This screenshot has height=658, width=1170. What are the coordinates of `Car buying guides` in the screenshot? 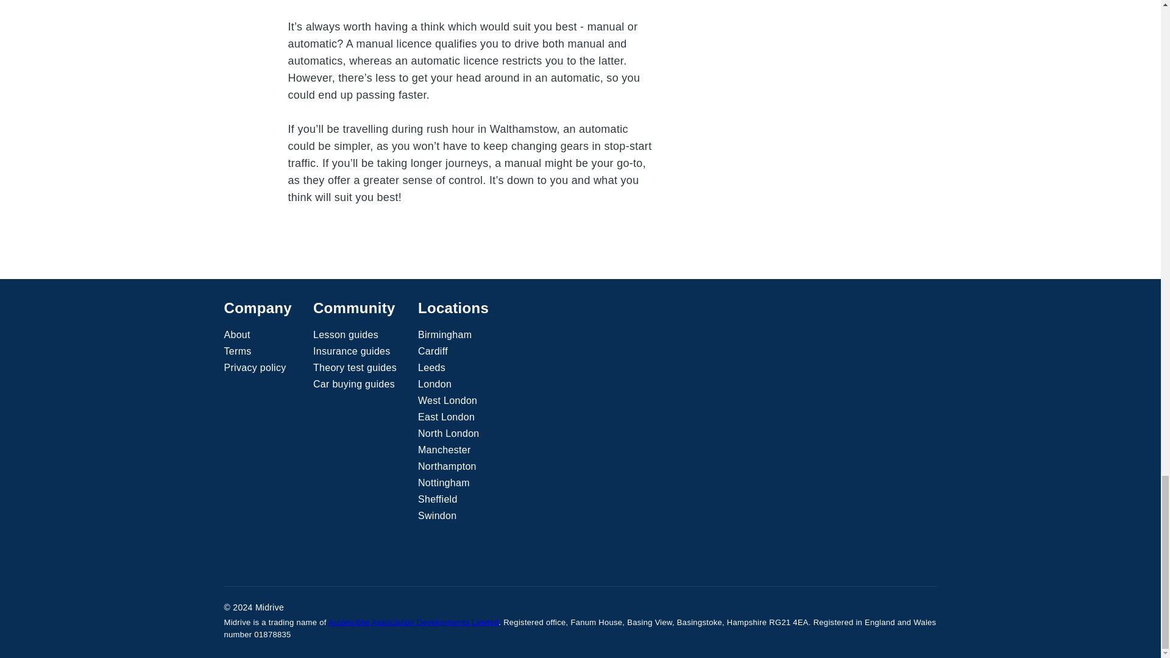 It's located at (354, 384).